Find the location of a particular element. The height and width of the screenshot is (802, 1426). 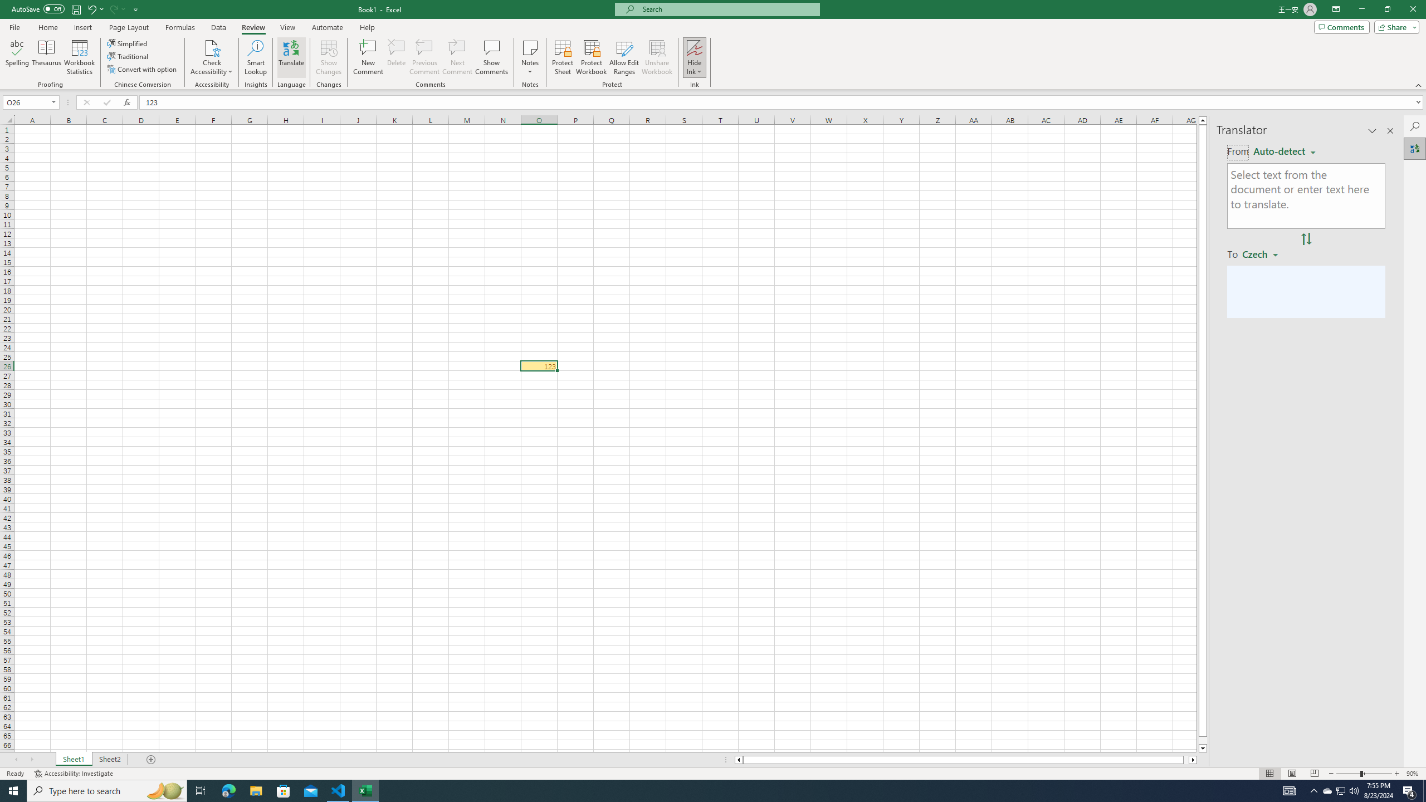

Protect Workbook... is located at coordinates (592, 57).